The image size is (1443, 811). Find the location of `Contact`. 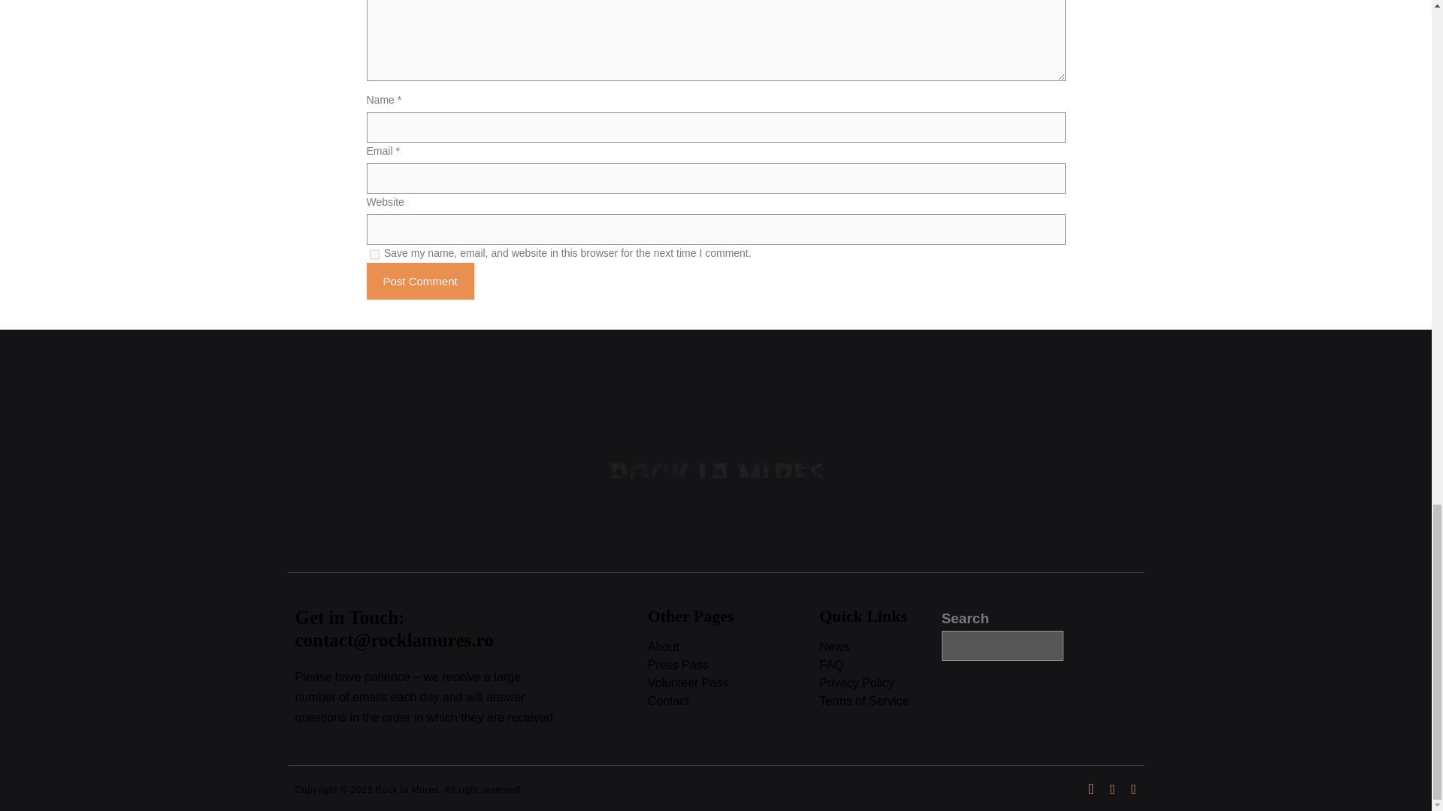

Contact is located at coordinates (734, 701).